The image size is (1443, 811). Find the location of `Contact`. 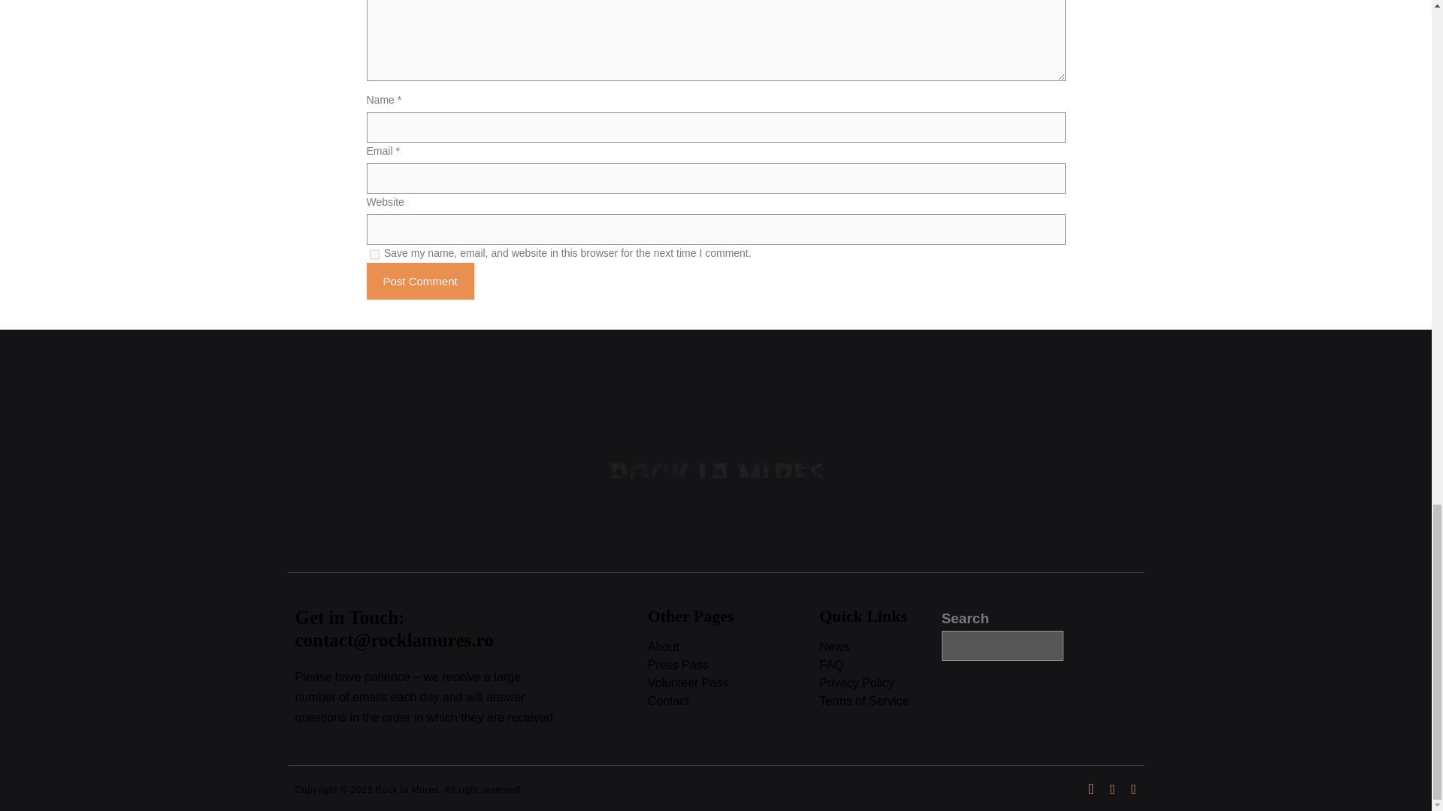

Contact is located at coordinates (734, 701).